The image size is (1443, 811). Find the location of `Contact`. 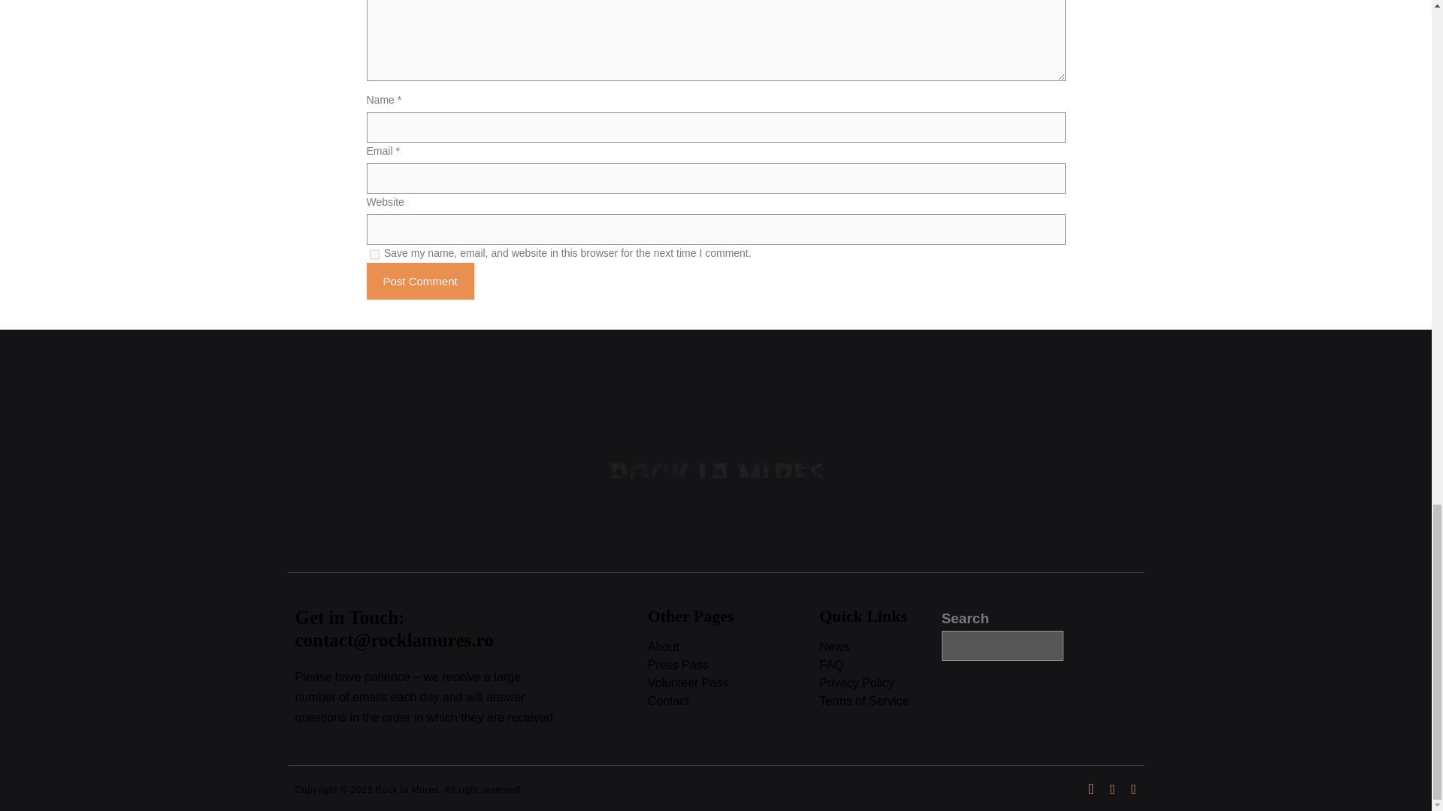

Contact is located at coordinates (734, 701).